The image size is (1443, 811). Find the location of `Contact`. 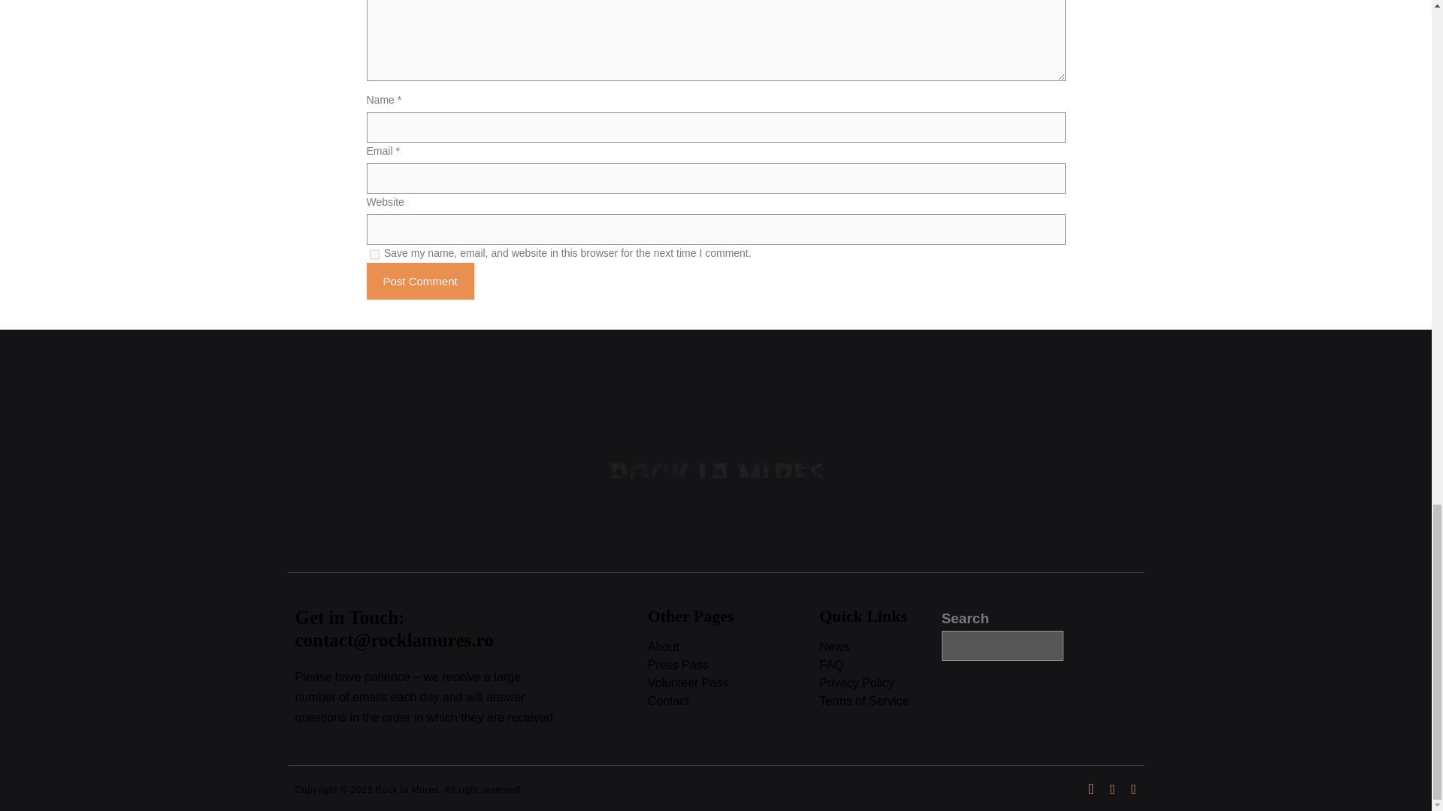

Contact is located at coordinates (734, 701).